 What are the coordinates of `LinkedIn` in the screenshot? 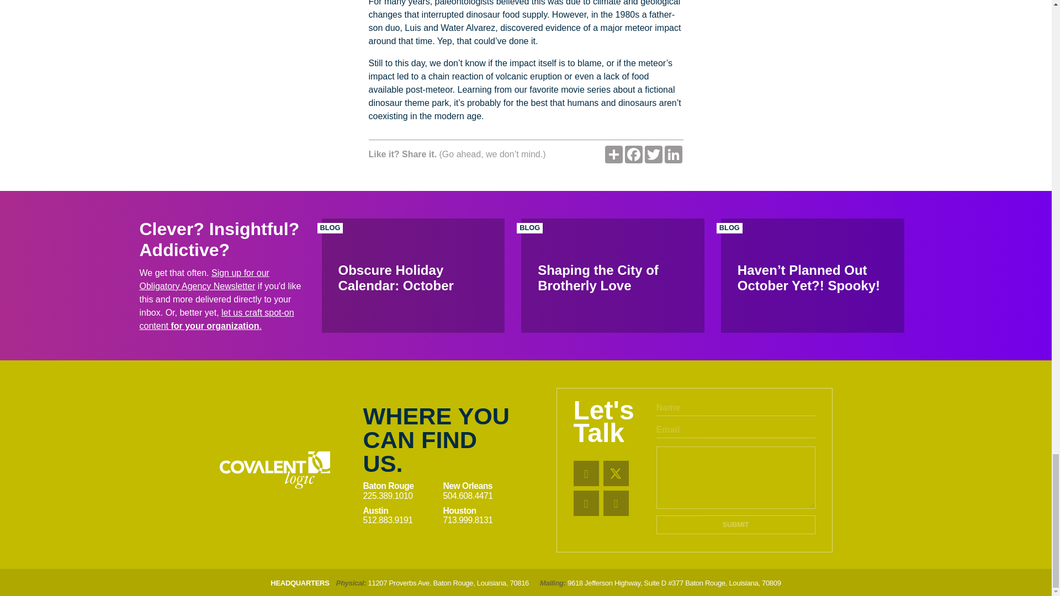 It's located at (674, 154).